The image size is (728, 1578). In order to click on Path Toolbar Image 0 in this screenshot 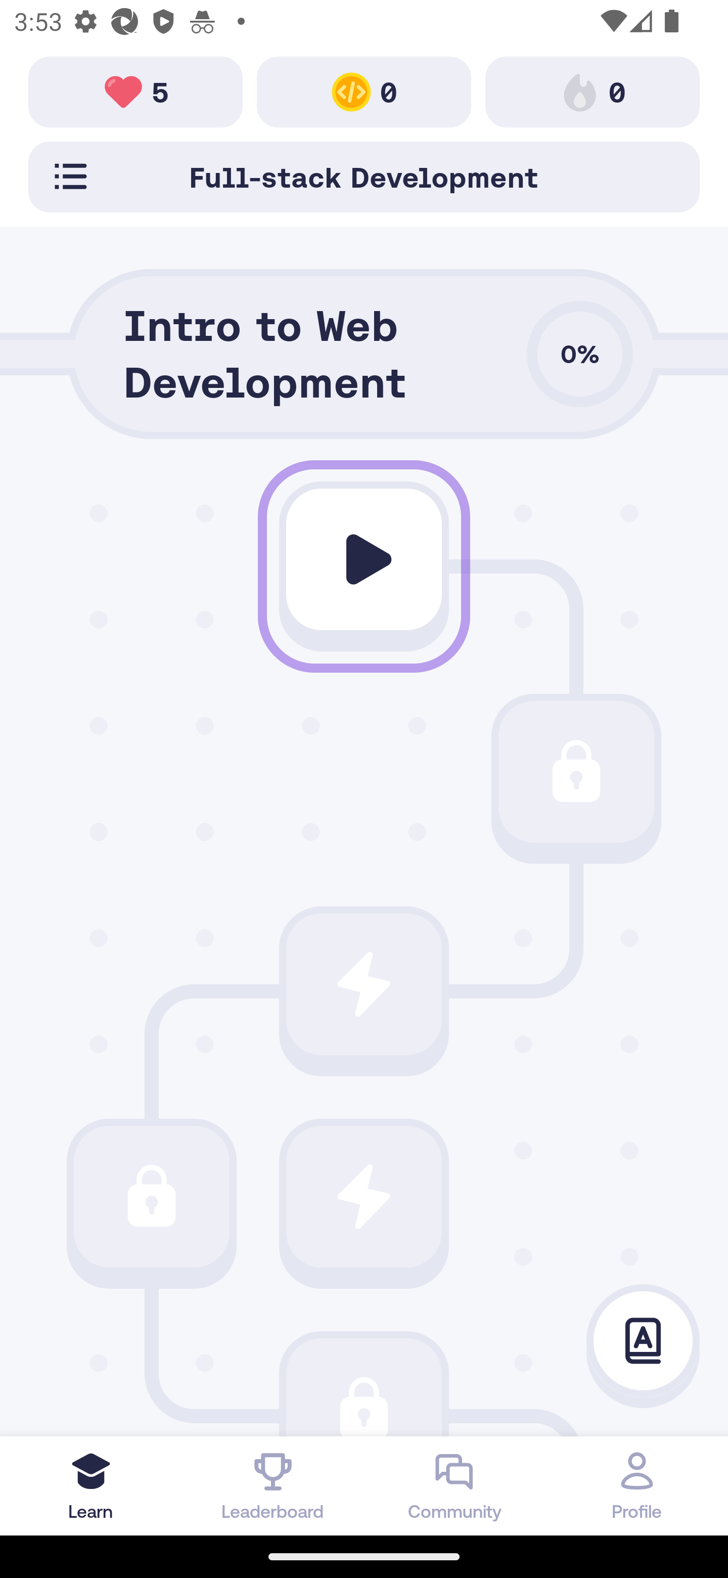, I will do `click(364, 91)`.